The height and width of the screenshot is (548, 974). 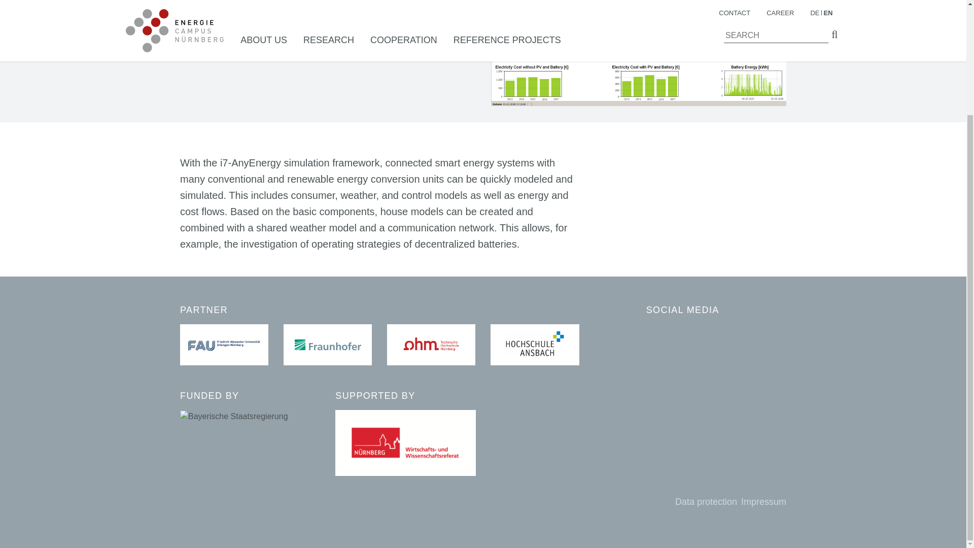 I want to click on Bayerische Staatsregierung, so click(x=234, y=416).